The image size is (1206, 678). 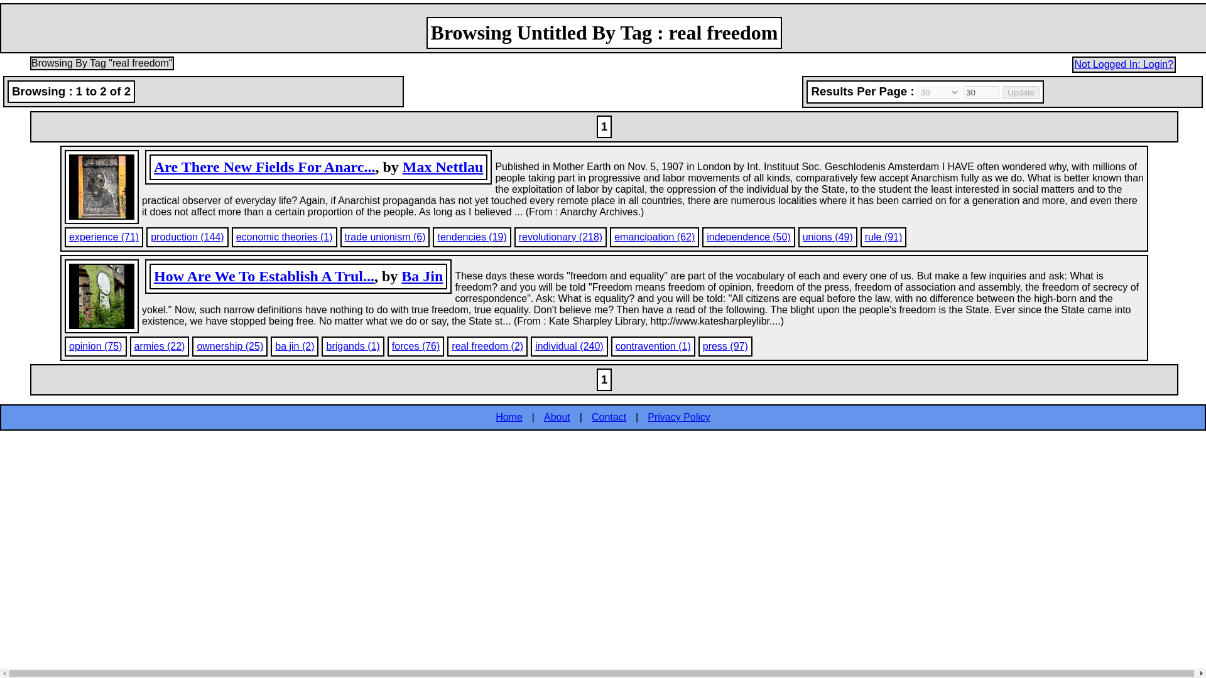 I want to click on Navigate to another page of results by using these links., so click(x=604, y=127).